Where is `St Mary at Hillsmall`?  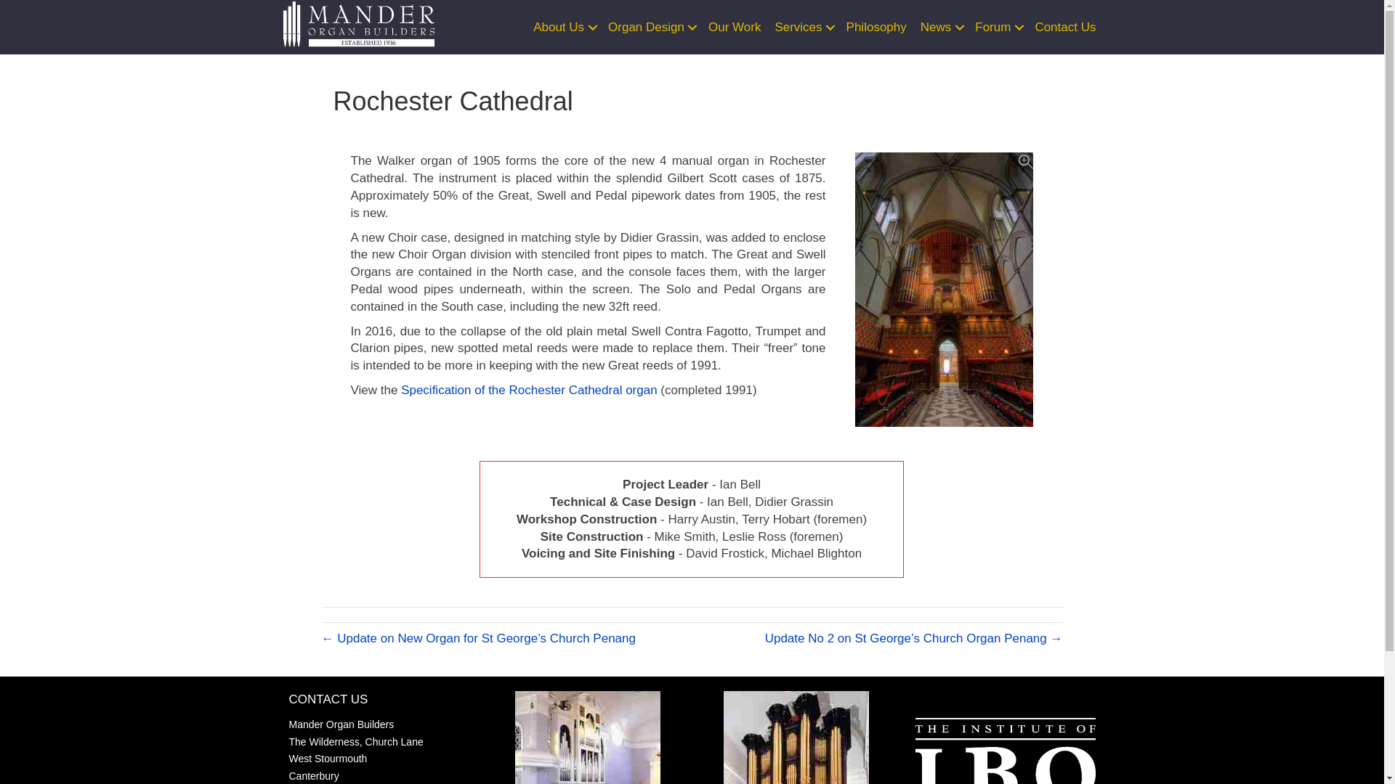 St Mary at Hillsmall is located at coordinates (796, 738).